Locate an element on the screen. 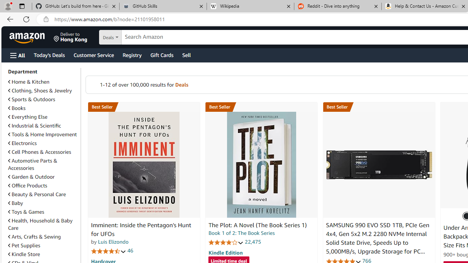 The width and height of the screenshot is (468, 263). Best Seller in Unexplained Mysteries is located at coordinates (144, 107).